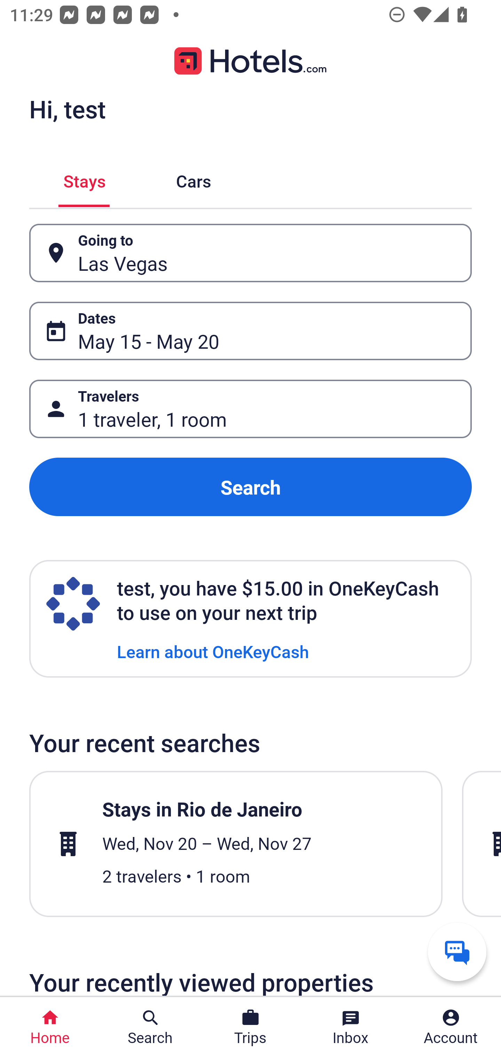 This screenshot has height=1058, width=501. What do you see at coordinates (250, 409) in the screenshot?
I see `Travelers Button 1 traveler, 1 room` at bounding box center [250, 409].